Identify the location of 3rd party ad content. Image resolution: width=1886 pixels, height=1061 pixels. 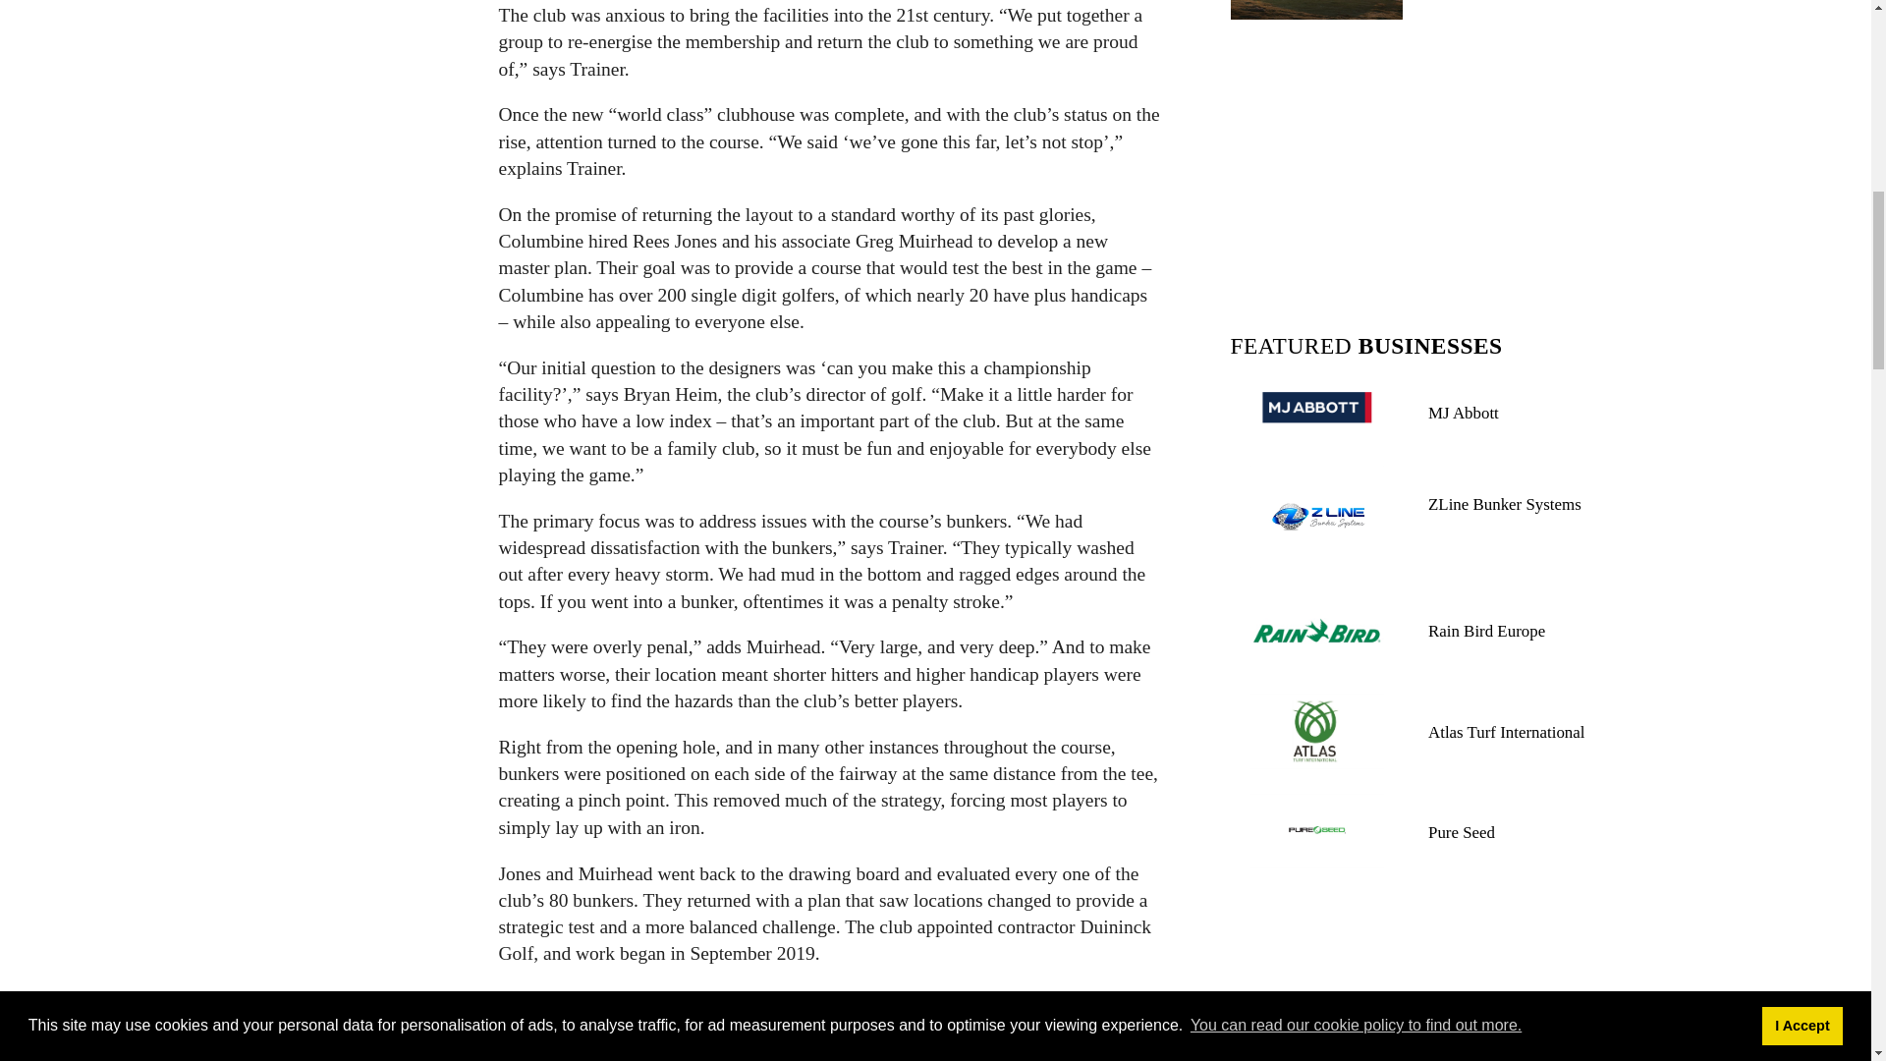
(1421, 167).